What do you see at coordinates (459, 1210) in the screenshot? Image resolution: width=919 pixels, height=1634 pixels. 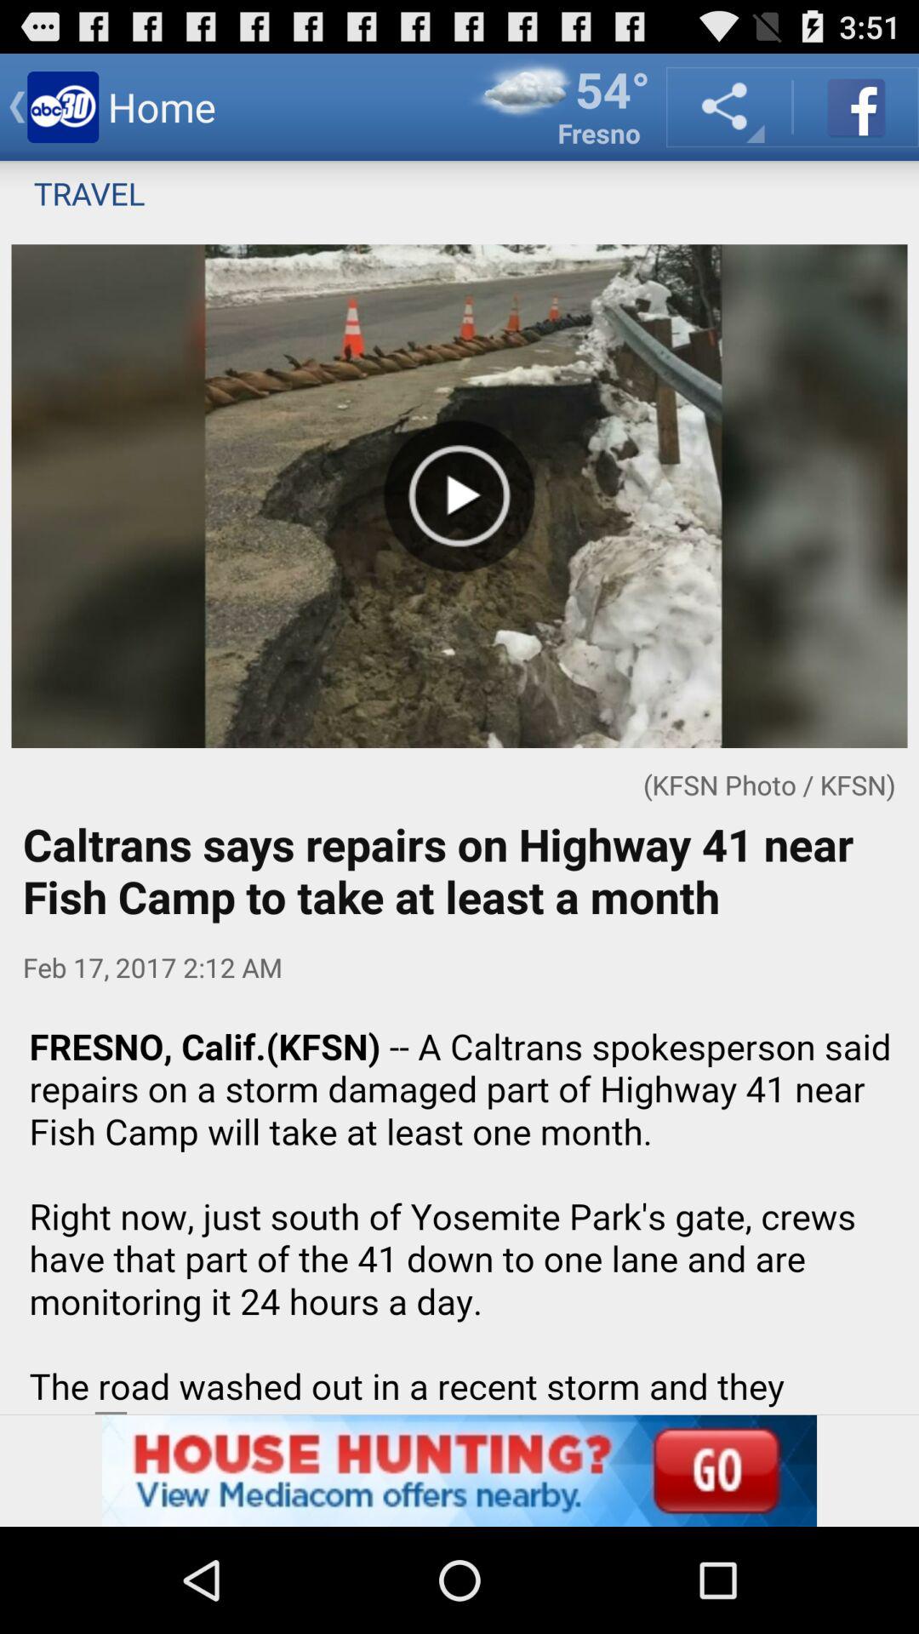 I see `read article` at bounding box center [459, 1210].